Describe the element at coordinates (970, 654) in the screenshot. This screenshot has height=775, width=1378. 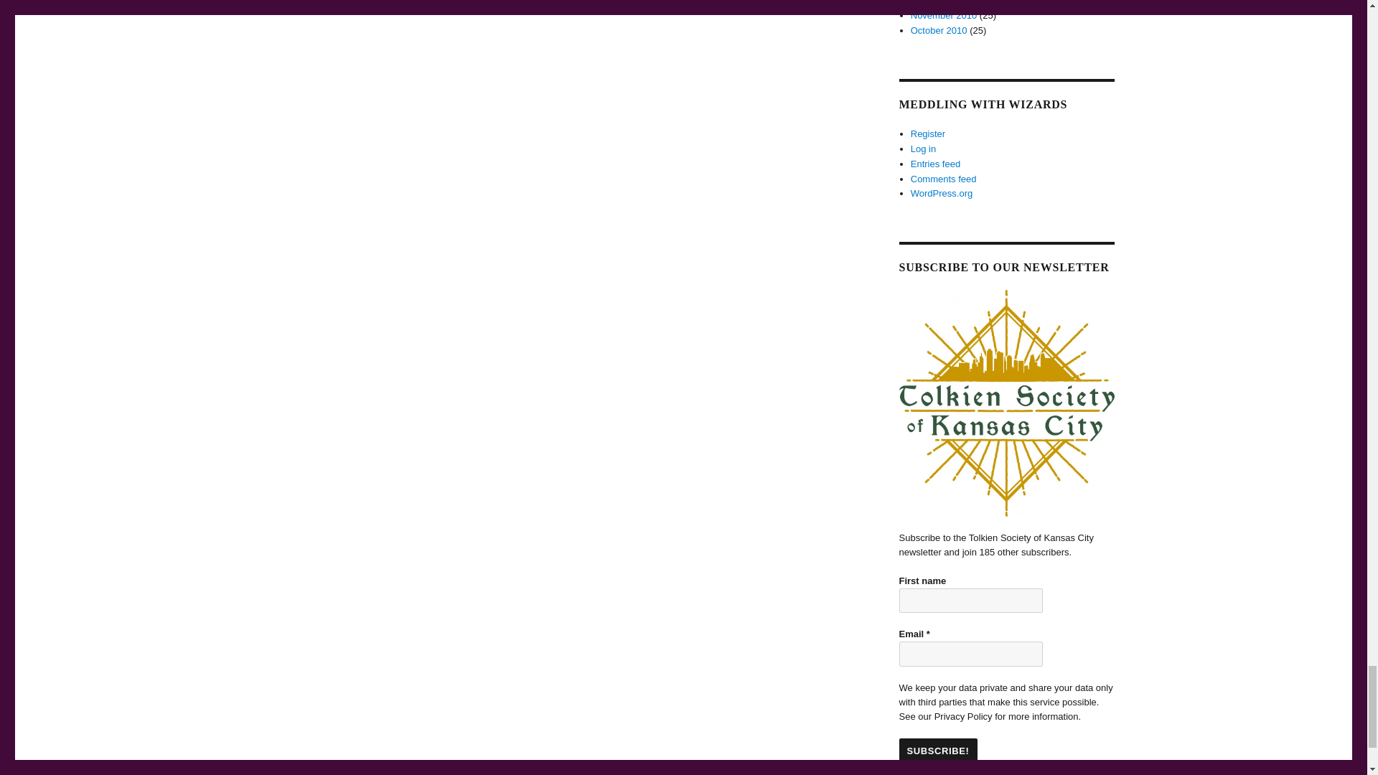
I see `Email` at that location.